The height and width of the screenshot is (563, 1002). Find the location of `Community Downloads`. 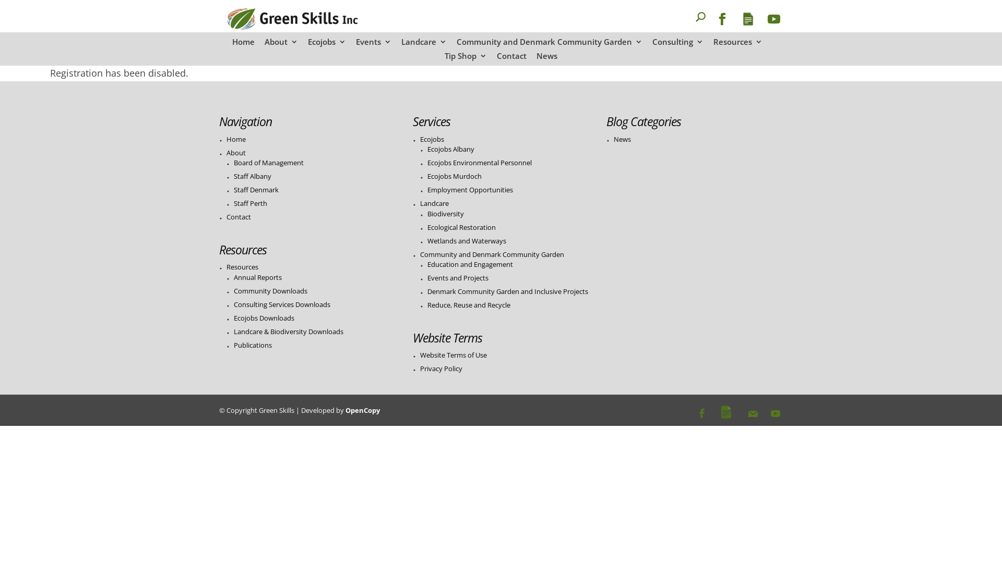

Community Downloads is located at coordinates (270, 291).